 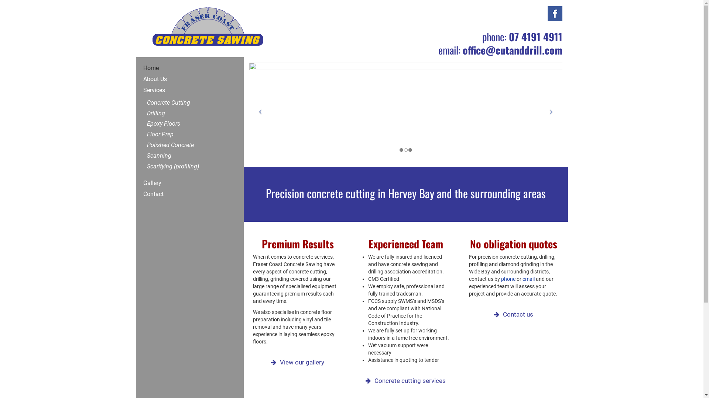 What do you see at coordinates (529, 279) in the screenshot?
I see `email` at bounding box center [529, 279].